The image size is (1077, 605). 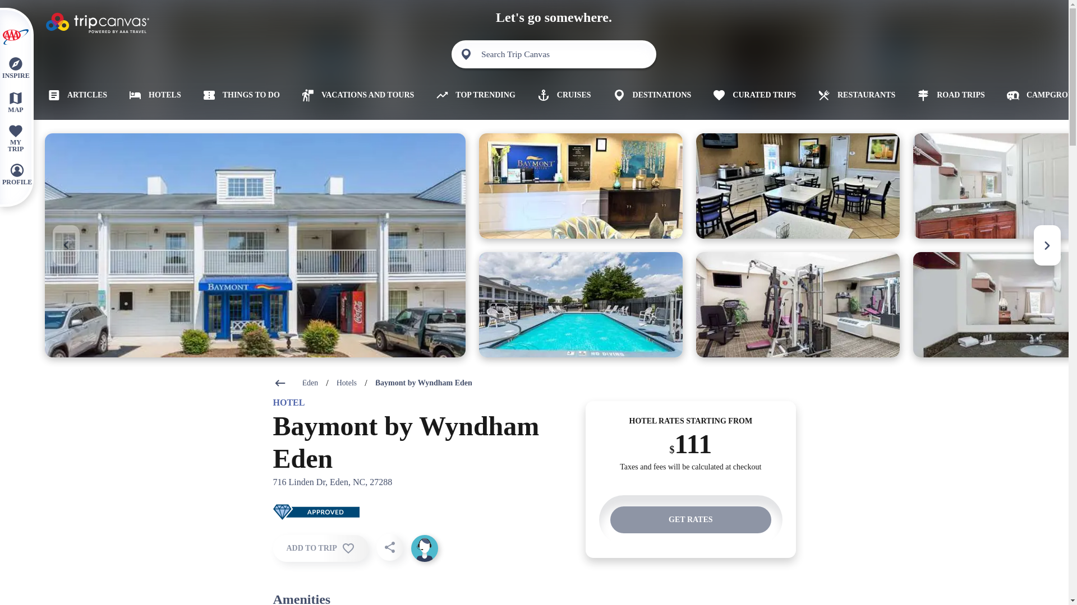 What do you see at coordinates (15, 101) in the screenshot?
I see `MAP` at bounding box center [15, 101].